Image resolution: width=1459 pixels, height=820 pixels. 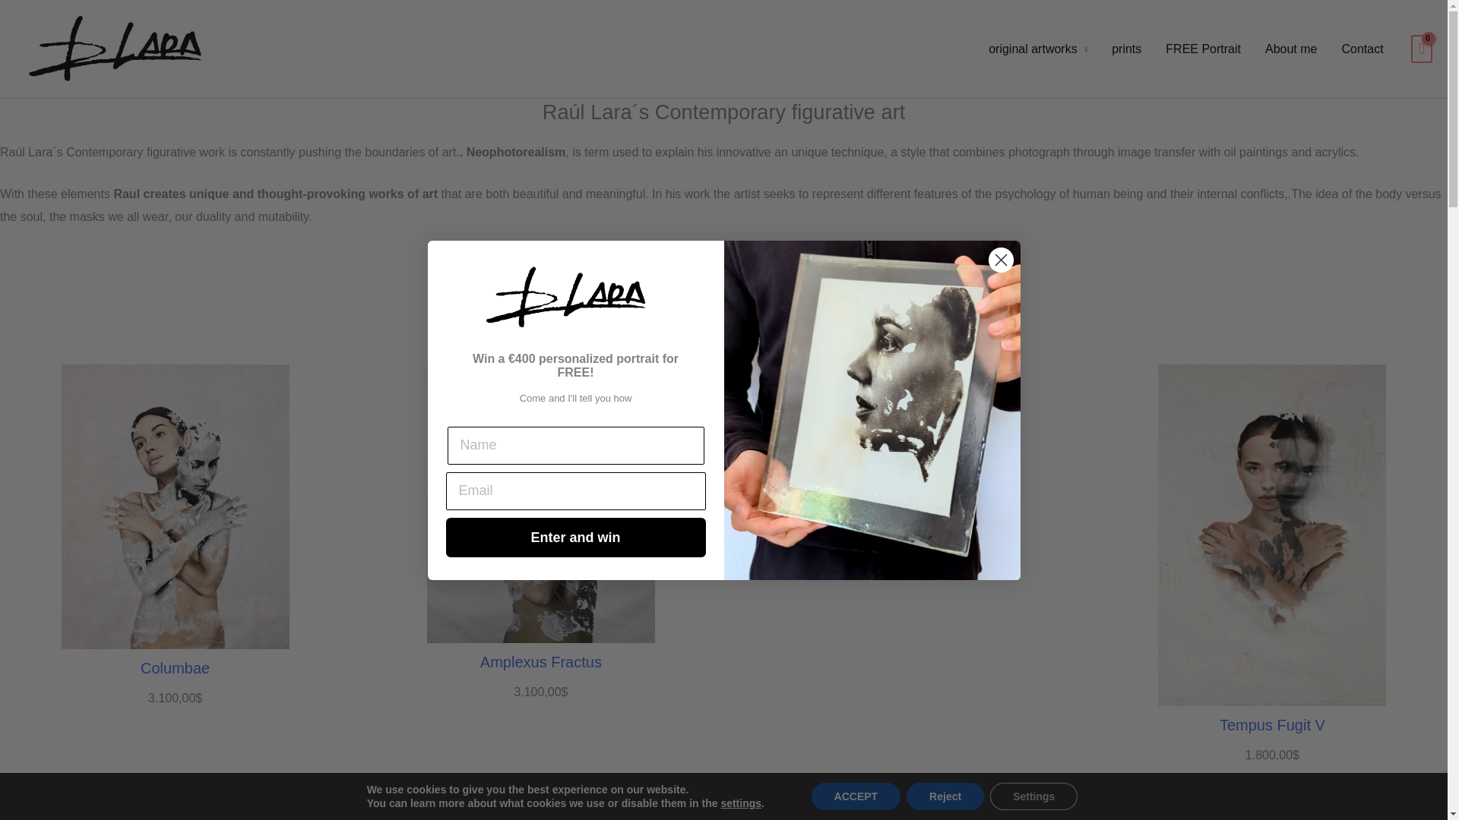 I want to click on Columbae, so click(x=175, y=668).